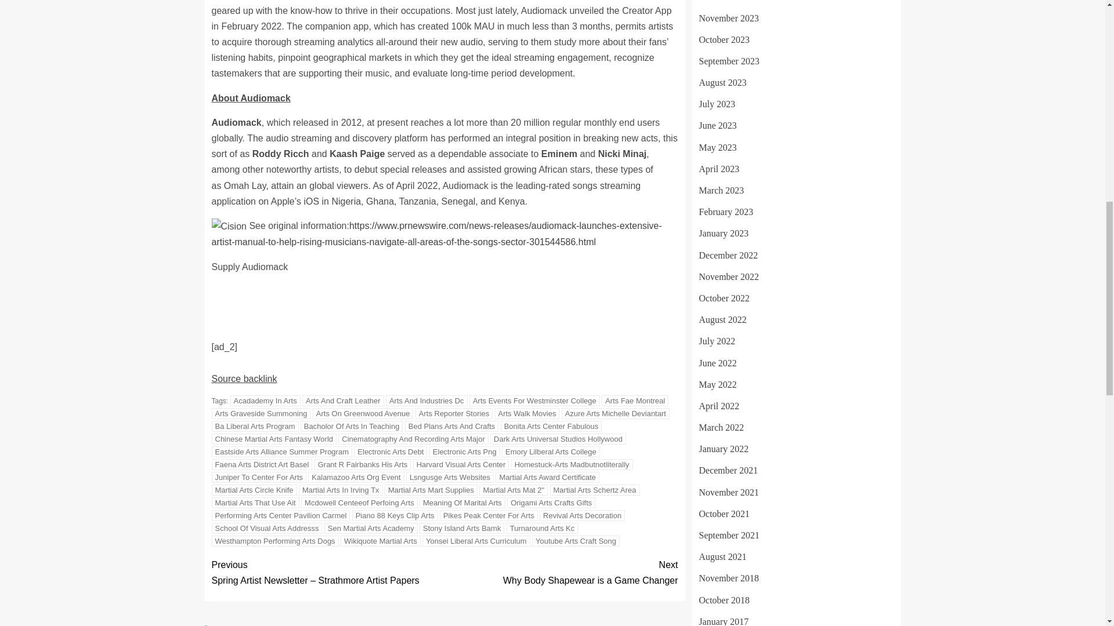 This screenshot has width=1114, height=626. I want to click on Arts And Craft Leather, so click(343, 400).